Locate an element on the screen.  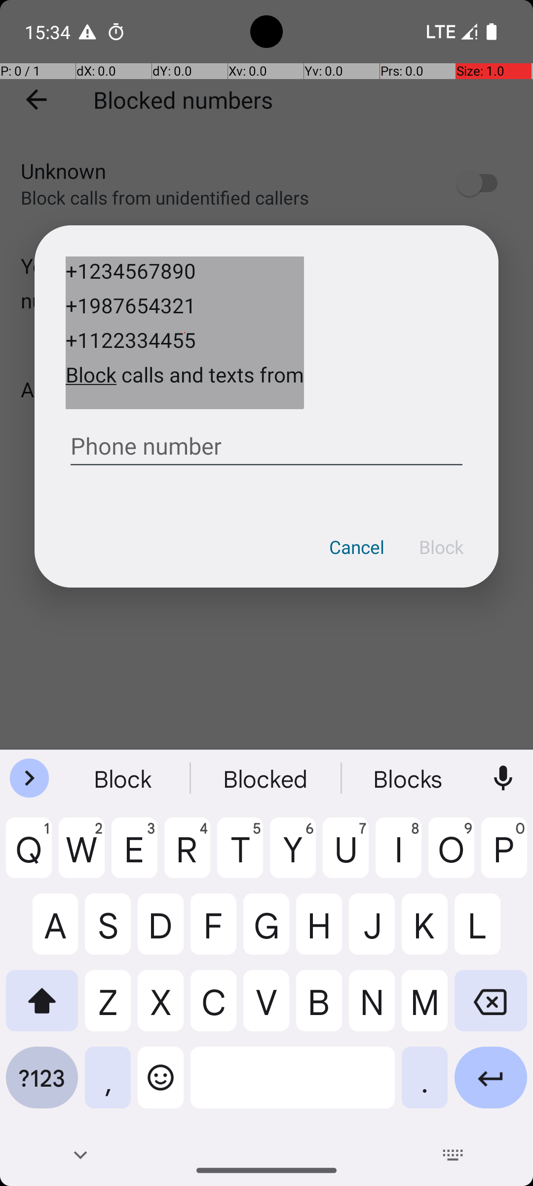
L is located at coordinates (491, 932).